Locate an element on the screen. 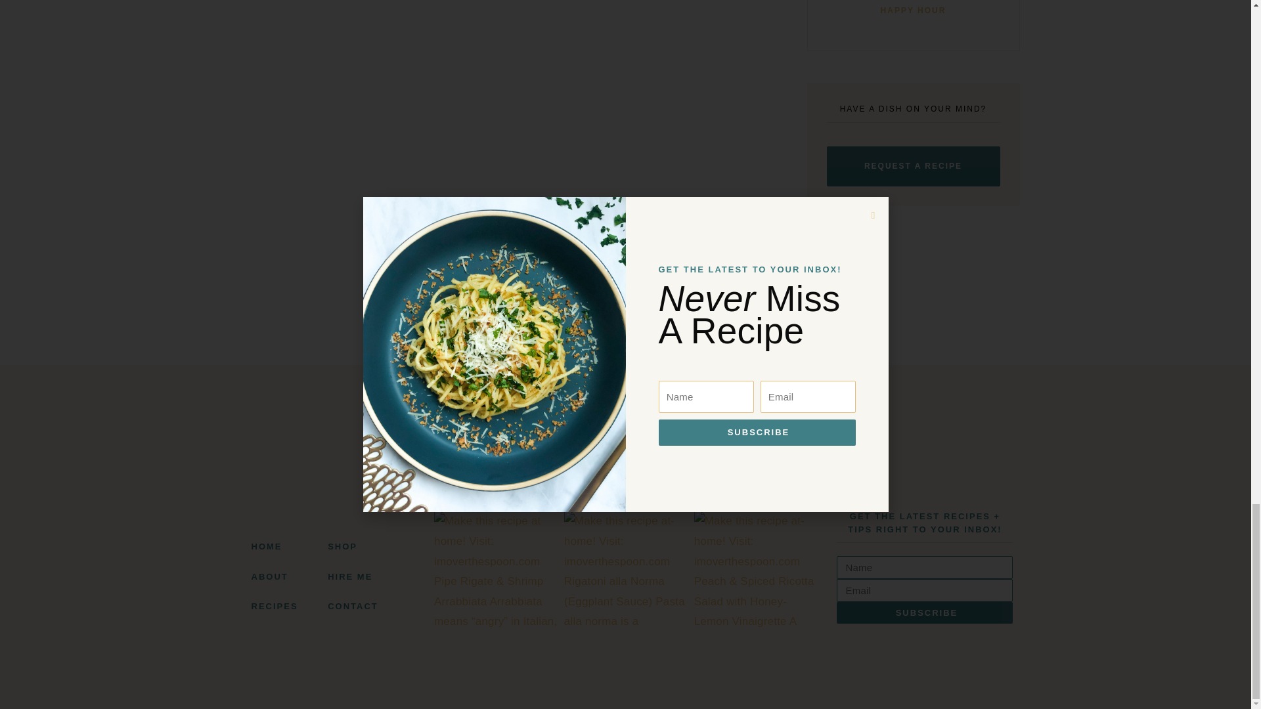 The width and height of the screenshot is (1261, 709). SUBSCRIBE is located at coordinates (913, 12).